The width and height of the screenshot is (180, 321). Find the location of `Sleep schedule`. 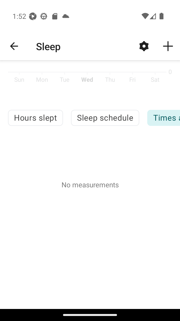

Sleep schedule is located at coordinates (105, 118).